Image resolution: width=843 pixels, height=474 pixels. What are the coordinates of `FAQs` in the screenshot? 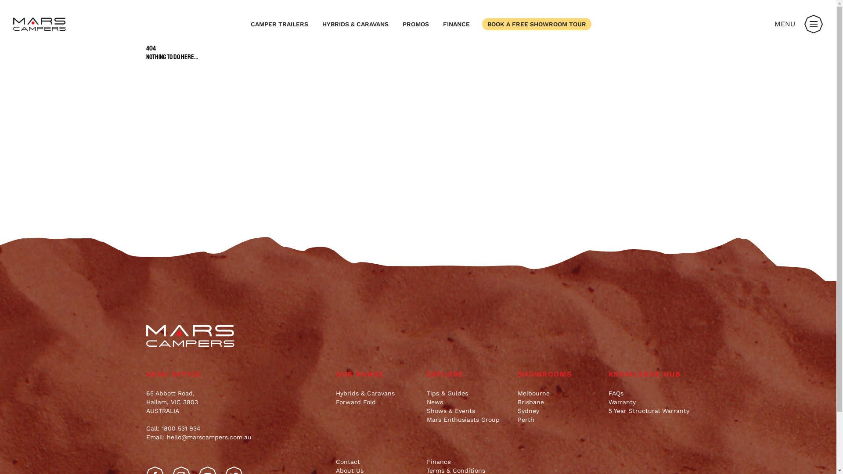 It's located at (650, 393).